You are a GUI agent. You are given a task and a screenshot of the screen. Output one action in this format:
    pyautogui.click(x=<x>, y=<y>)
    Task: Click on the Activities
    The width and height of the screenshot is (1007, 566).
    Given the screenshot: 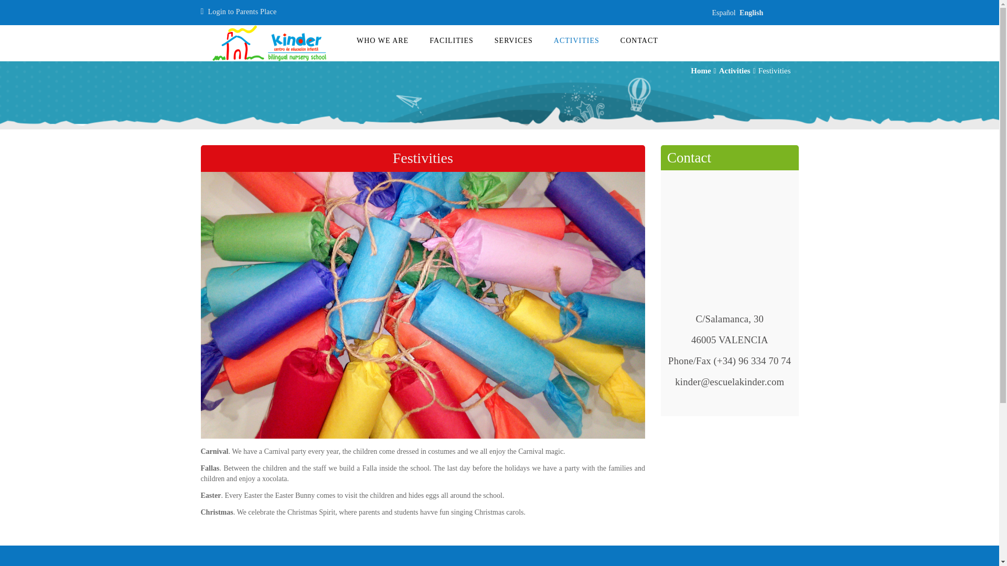 What is the action you would take?
    pyautogui.click(x=734, y=70)
    